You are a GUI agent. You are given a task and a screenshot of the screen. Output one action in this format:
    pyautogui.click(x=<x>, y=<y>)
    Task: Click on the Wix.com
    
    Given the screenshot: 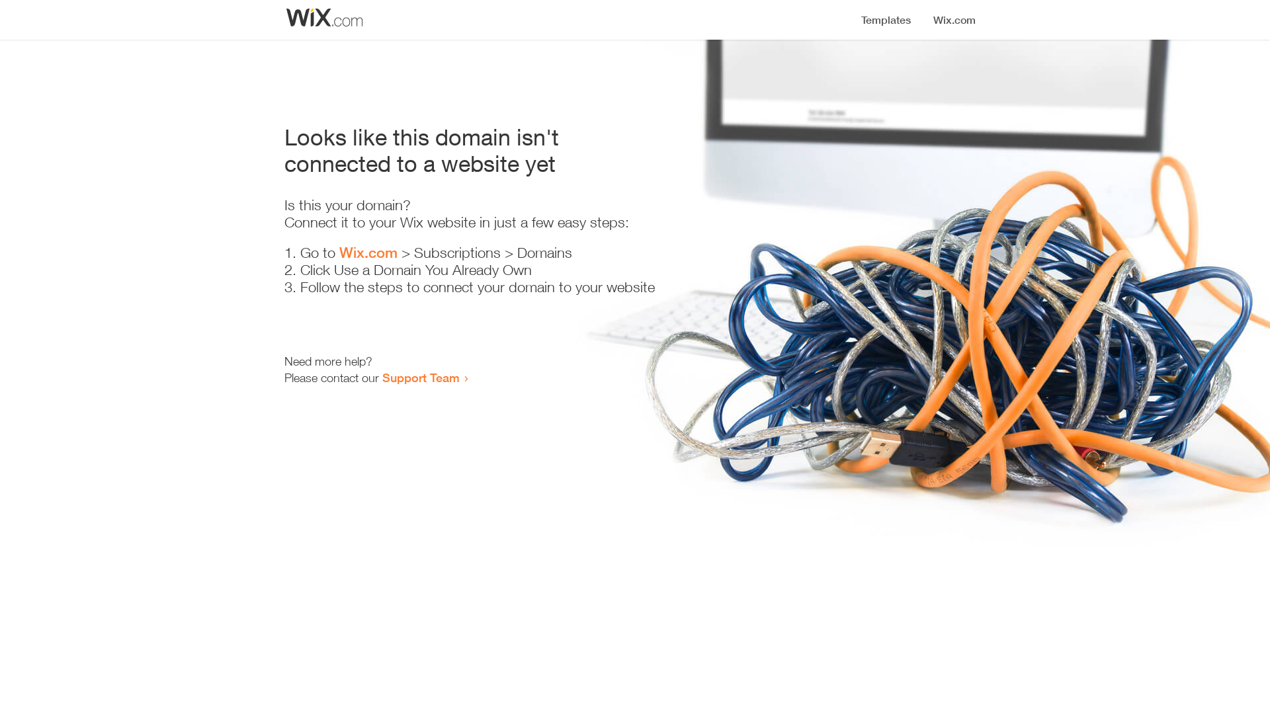 What is the action you would take?
    pyautogui.click(x=368, y=253)
    